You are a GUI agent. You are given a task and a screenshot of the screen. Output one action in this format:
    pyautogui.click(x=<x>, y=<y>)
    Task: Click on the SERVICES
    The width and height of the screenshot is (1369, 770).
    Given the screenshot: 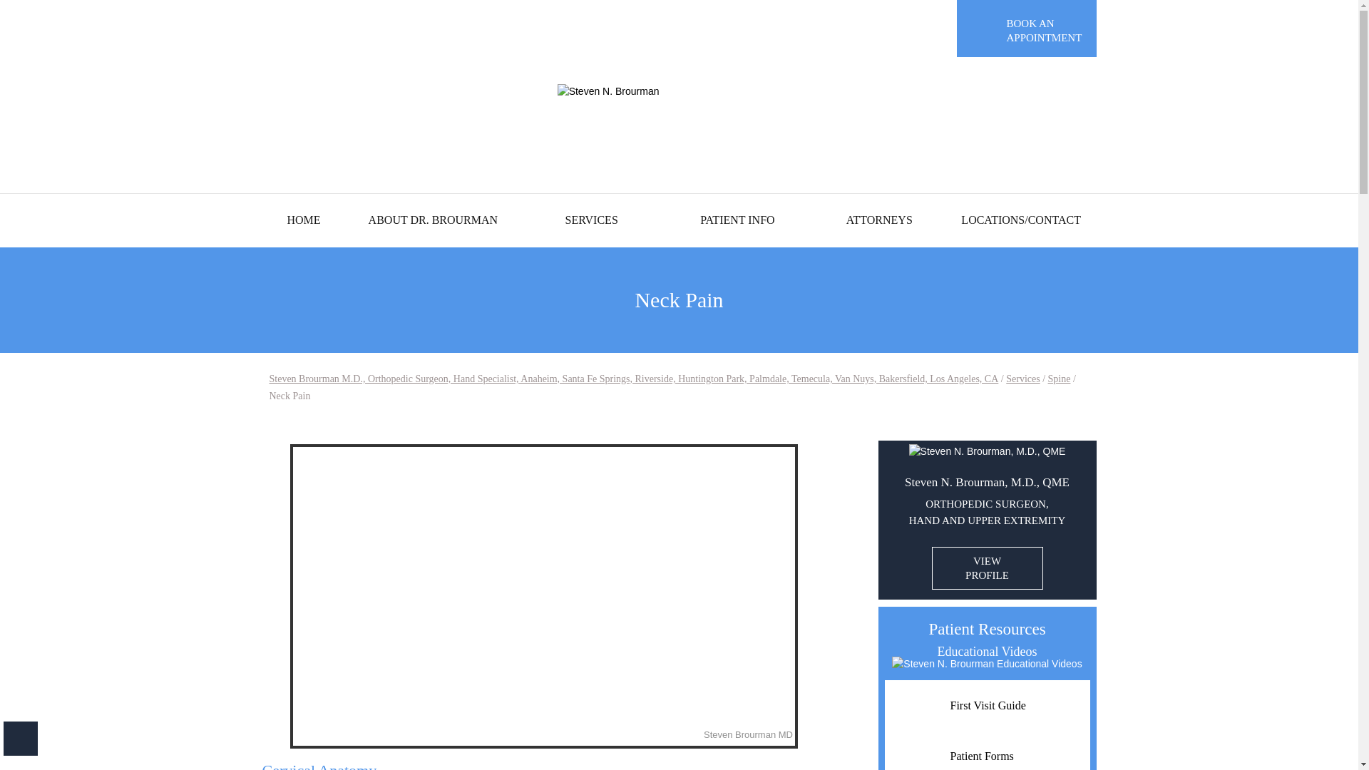 What is the action you would take?
    pyautogui.click(x=591, y=220)
    